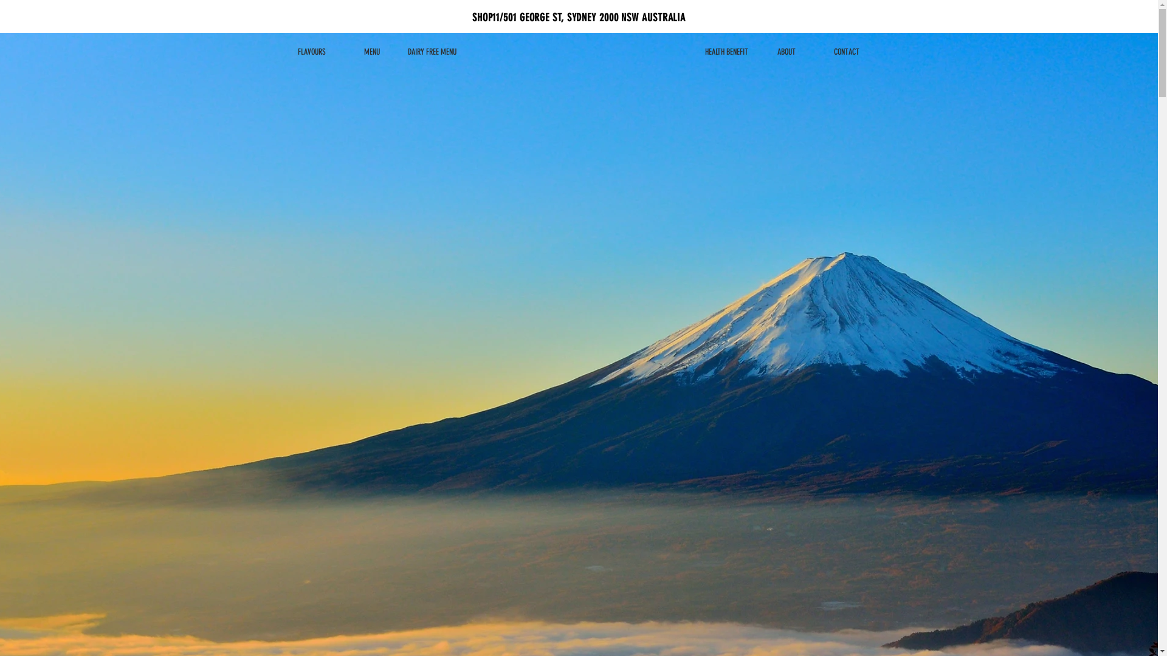 The image size is (1167, 656). What do you see at coordinates (727, 52) in the screenshot?
I see `HEALTH BENEFIT` at bounding box center [727, 52].